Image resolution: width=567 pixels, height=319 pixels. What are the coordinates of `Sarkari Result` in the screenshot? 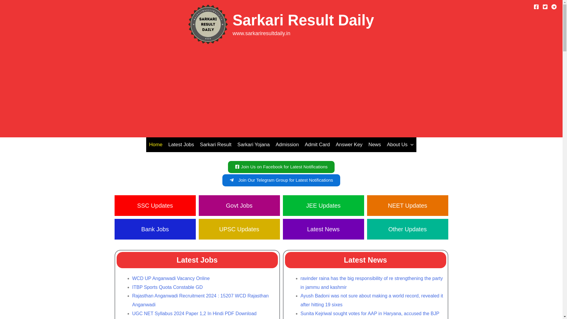 It's located at (216, 145).